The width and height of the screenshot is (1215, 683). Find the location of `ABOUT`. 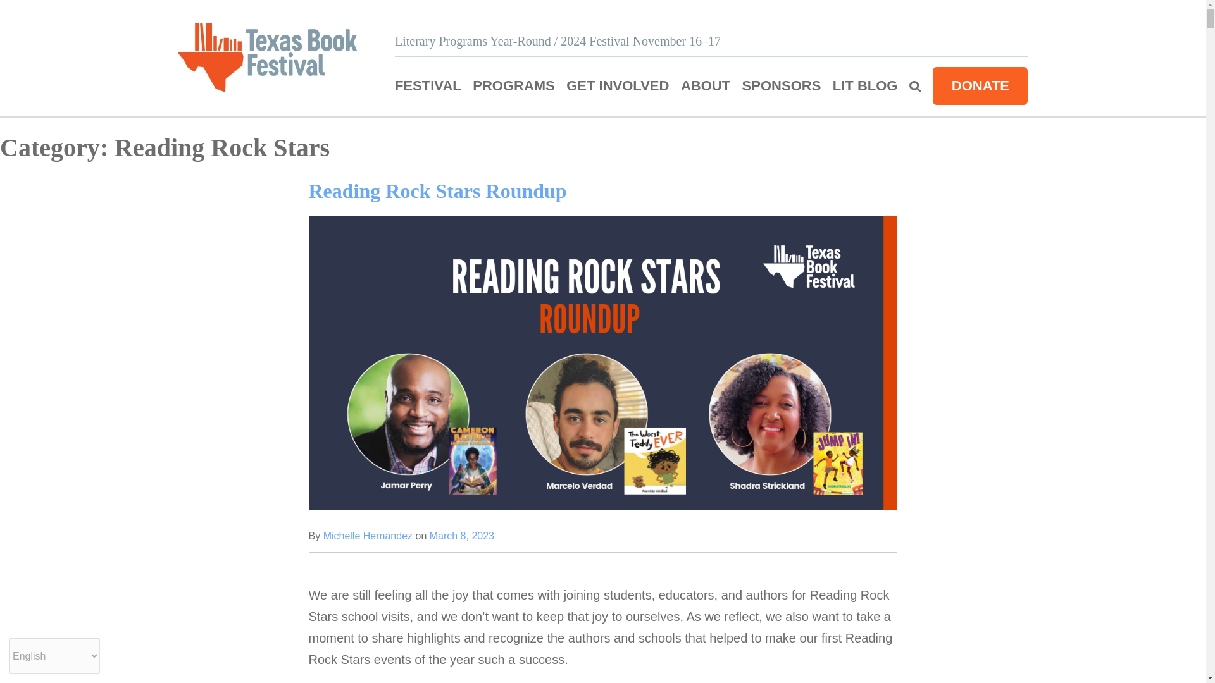

ABOUT is located at coordinates (705, 86).